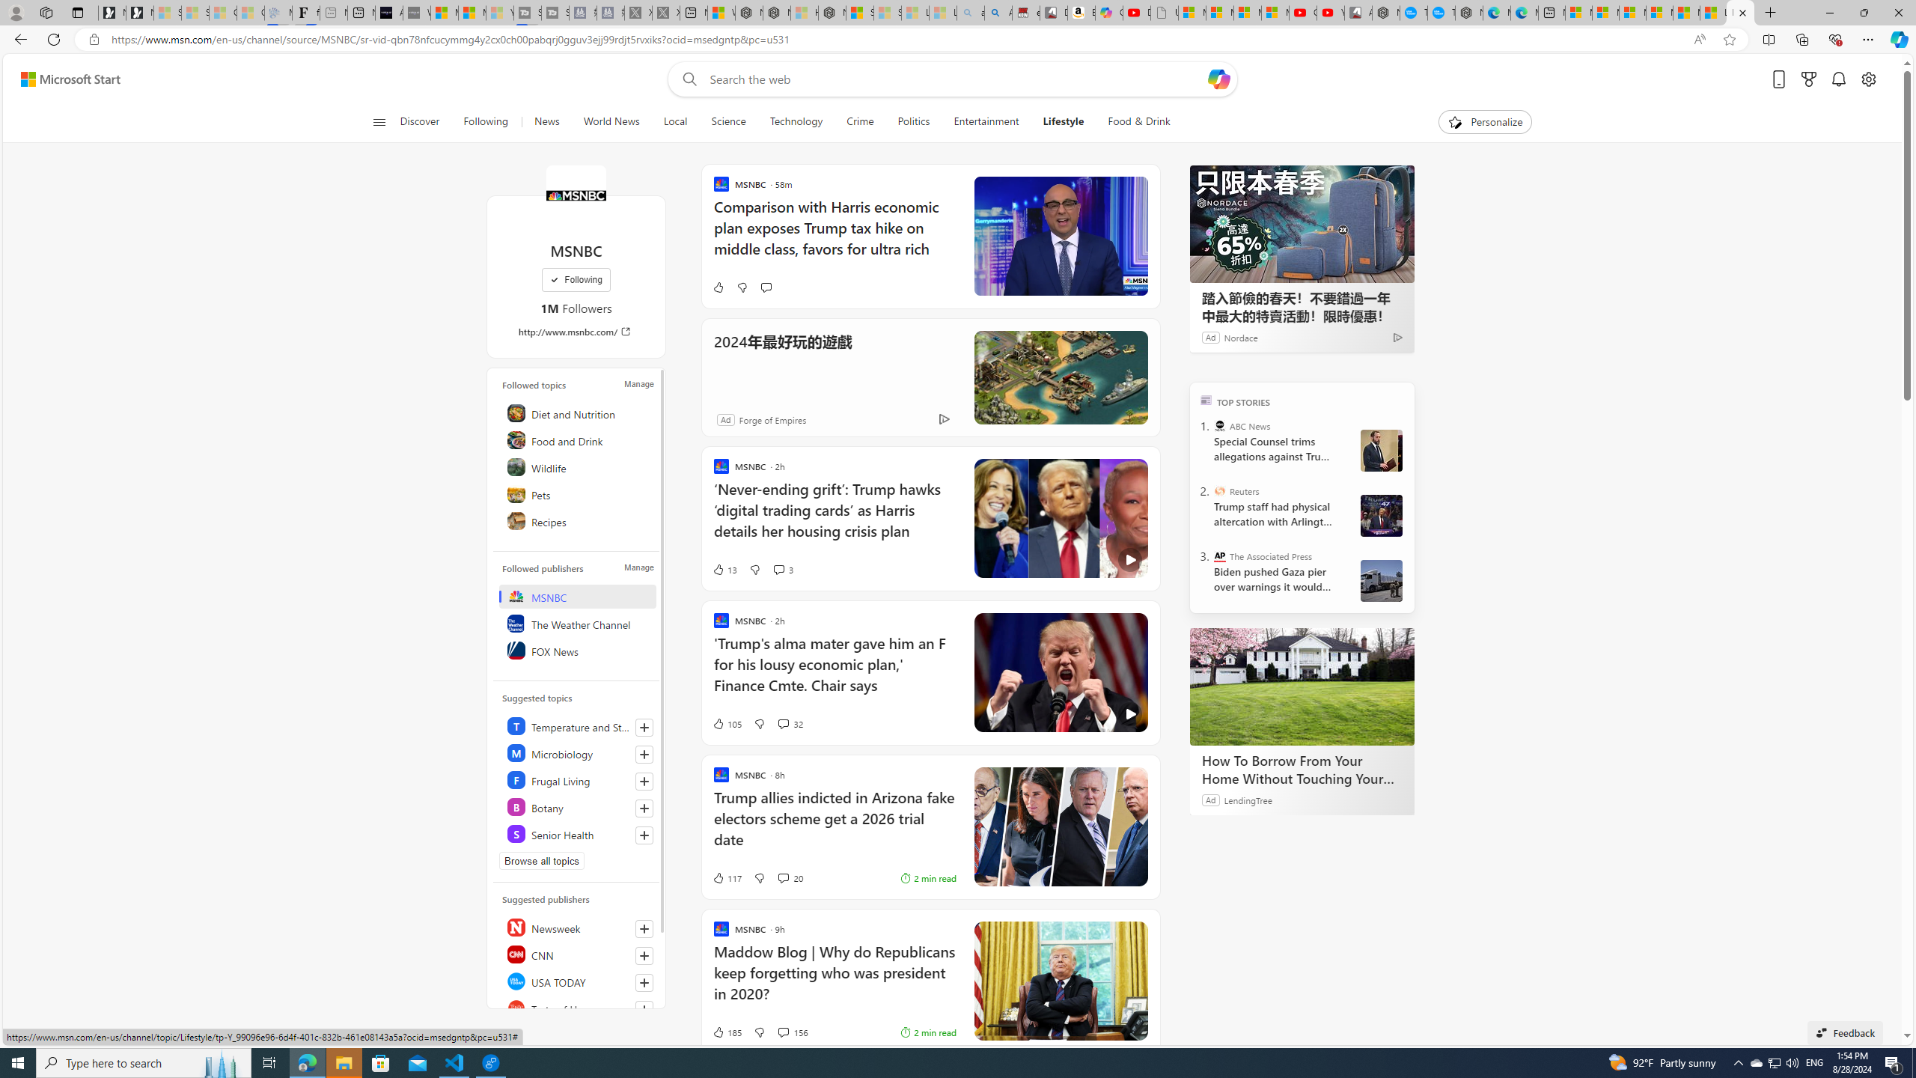  I want to click on Follow this topic, so click(644, 835).